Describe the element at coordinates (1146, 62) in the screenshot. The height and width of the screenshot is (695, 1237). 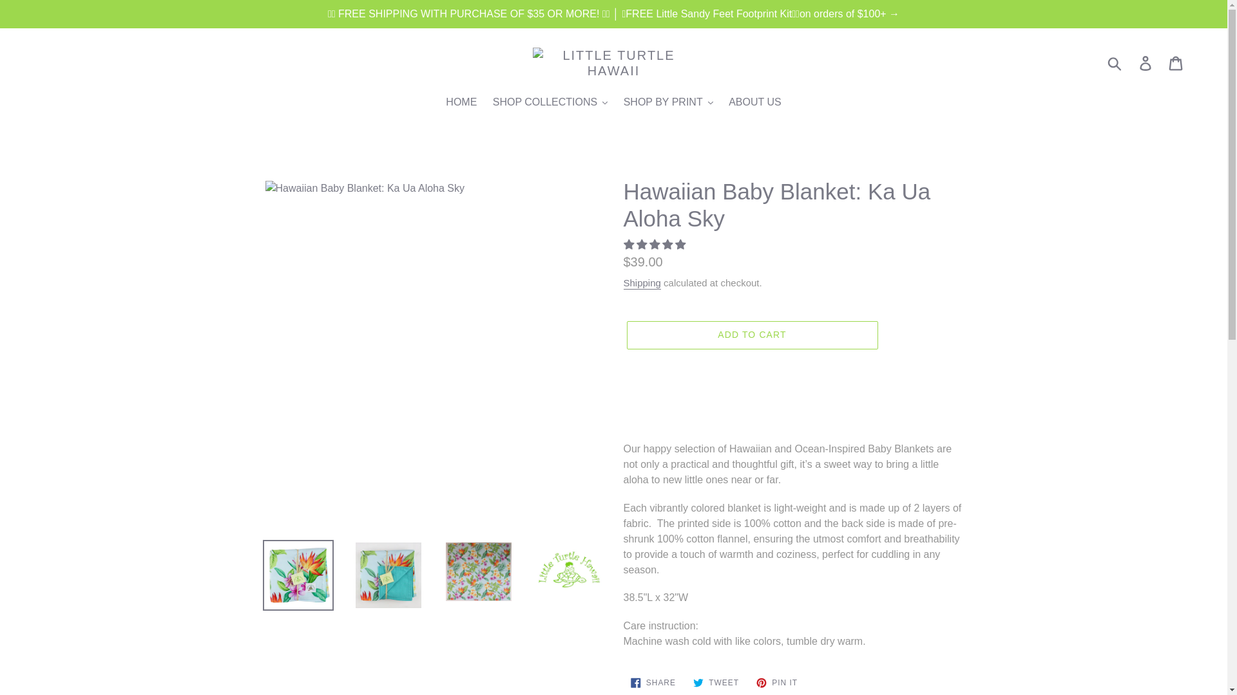
I see `Log in` at that location.